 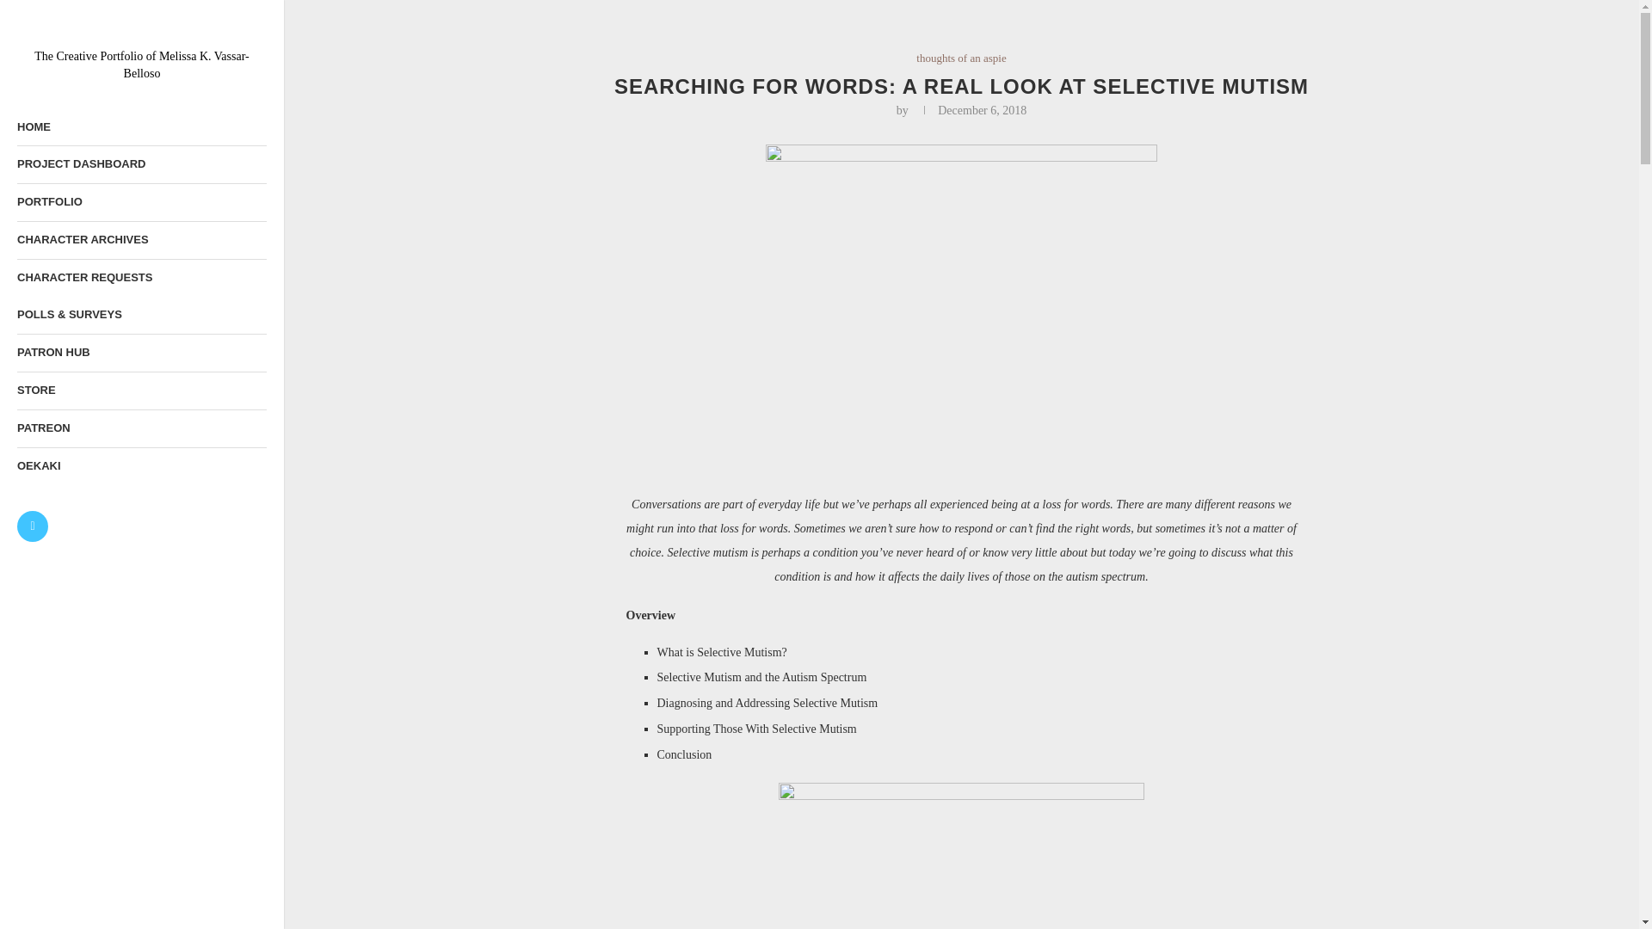 What do you see at coordinates (141, 163) in the screenshot?
I see `PROJECT DASHBOARD` at bounding box center [141, 163].